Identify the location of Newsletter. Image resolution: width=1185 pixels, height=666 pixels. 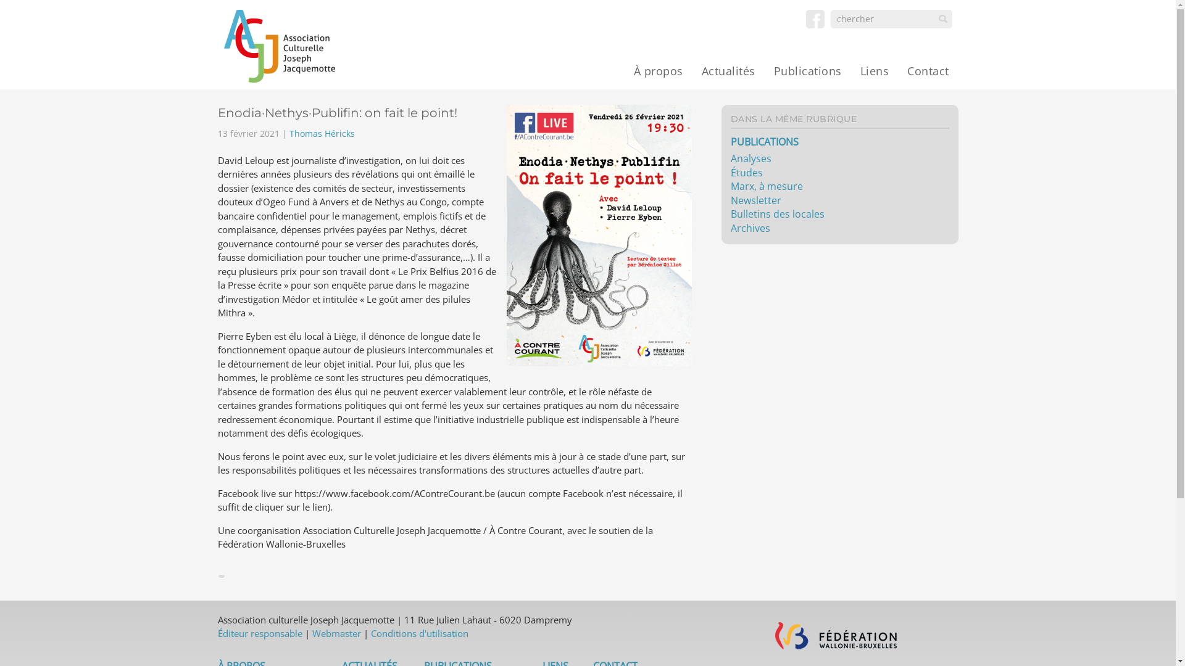
(756, 200).